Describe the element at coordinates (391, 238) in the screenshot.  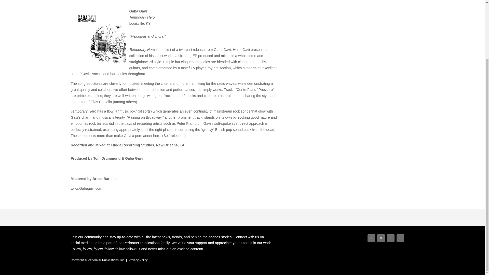
I see `Follow on Instagram` at that location.